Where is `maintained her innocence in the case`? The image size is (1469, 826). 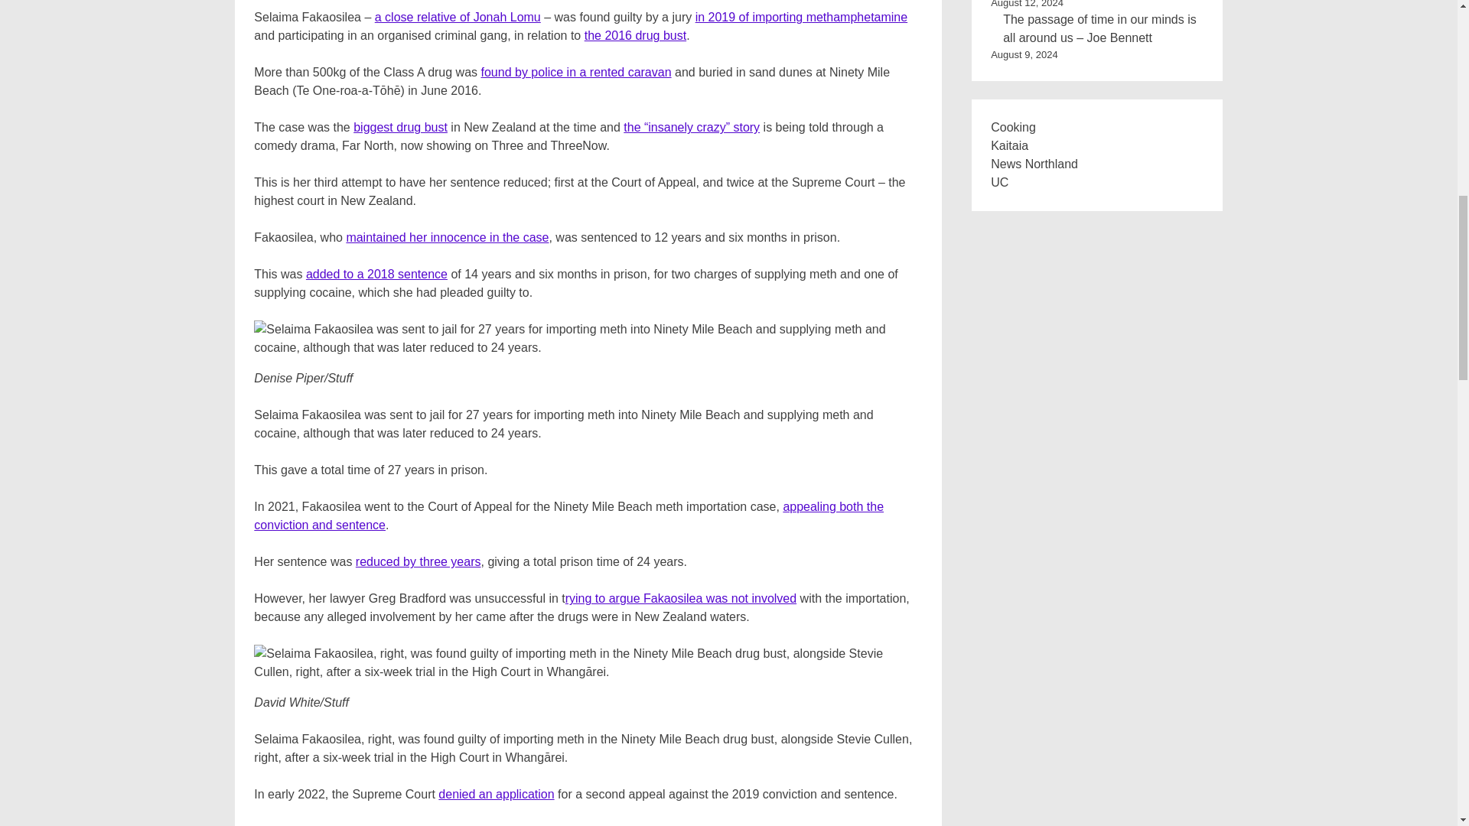
maintained her innocence in the case is located at coordinates (447, 237).